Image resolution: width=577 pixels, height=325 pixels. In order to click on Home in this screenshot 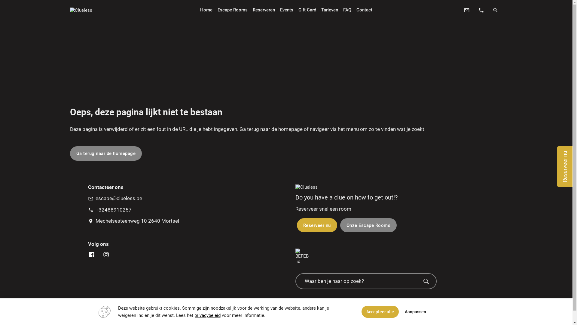, I will do `click(206, 10)`.